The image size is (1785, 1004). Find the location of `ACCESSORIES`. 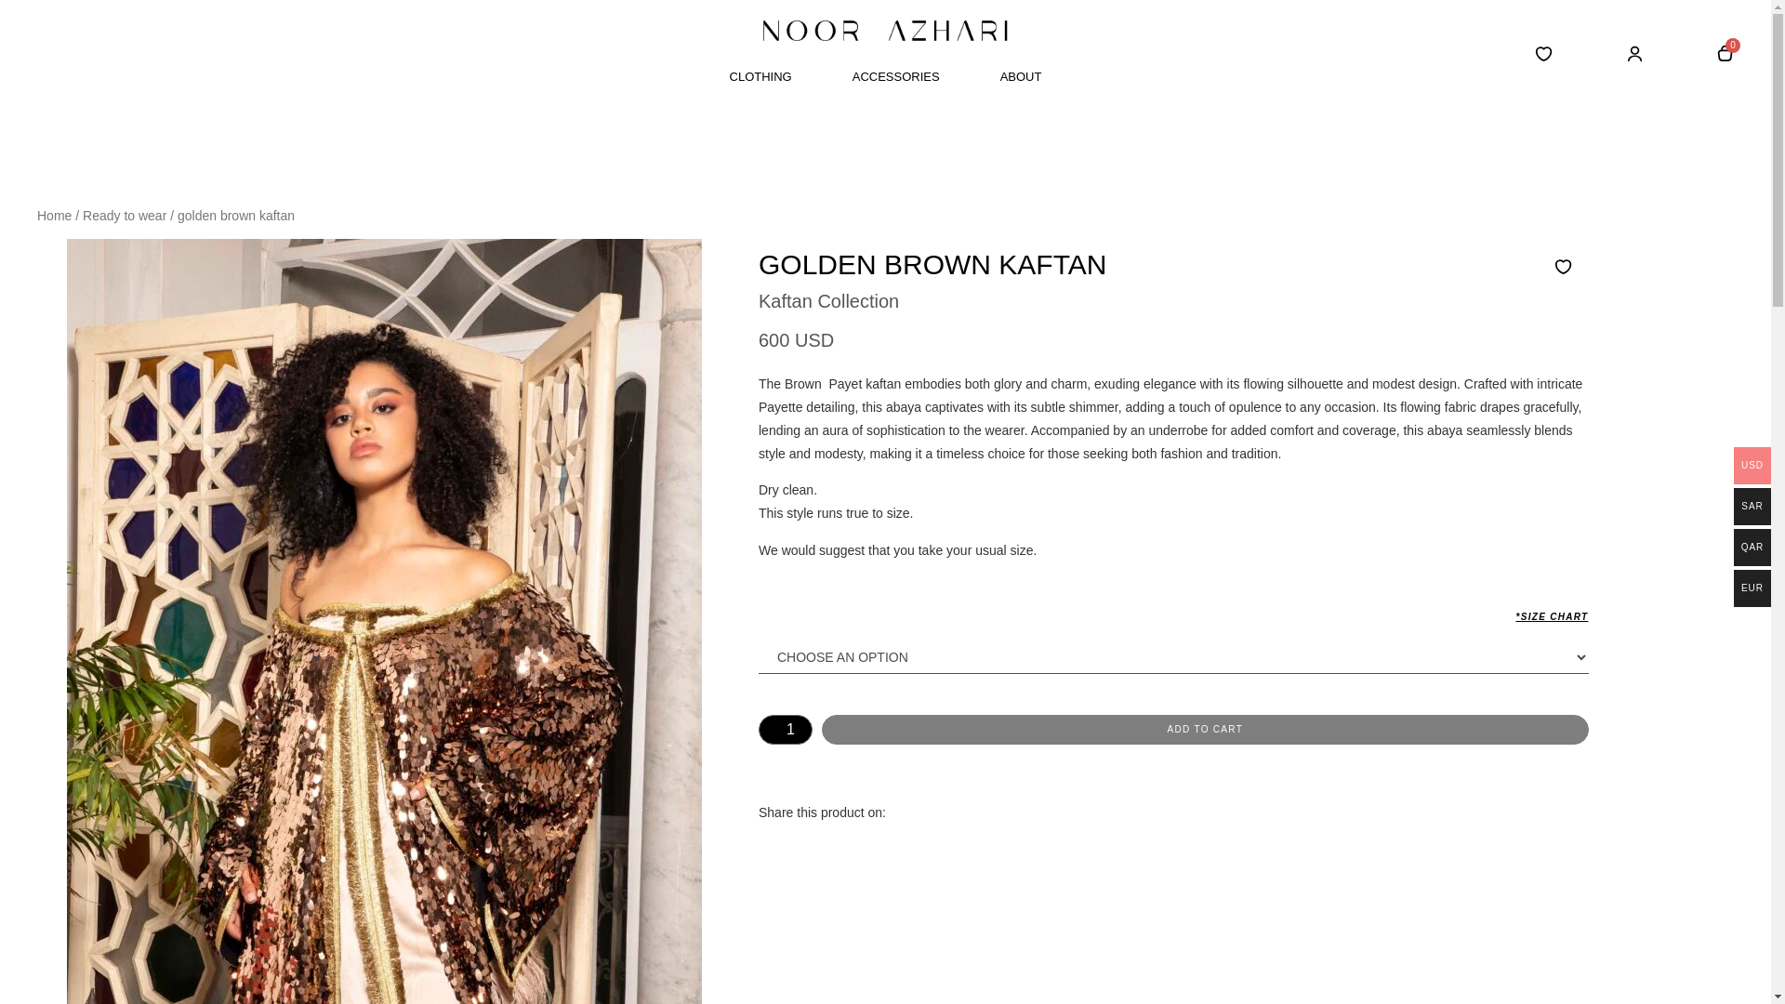

ACCESSORIES is located at coordinates (896, 76).